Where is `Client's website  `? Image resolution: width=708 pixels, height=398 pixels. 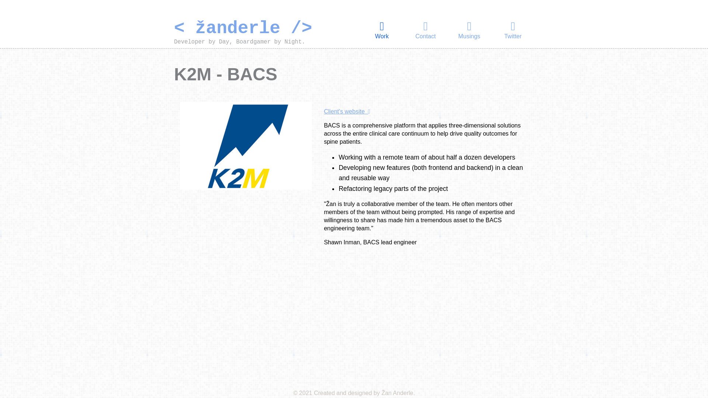 Client's website   is located at coordinates (347, 111).